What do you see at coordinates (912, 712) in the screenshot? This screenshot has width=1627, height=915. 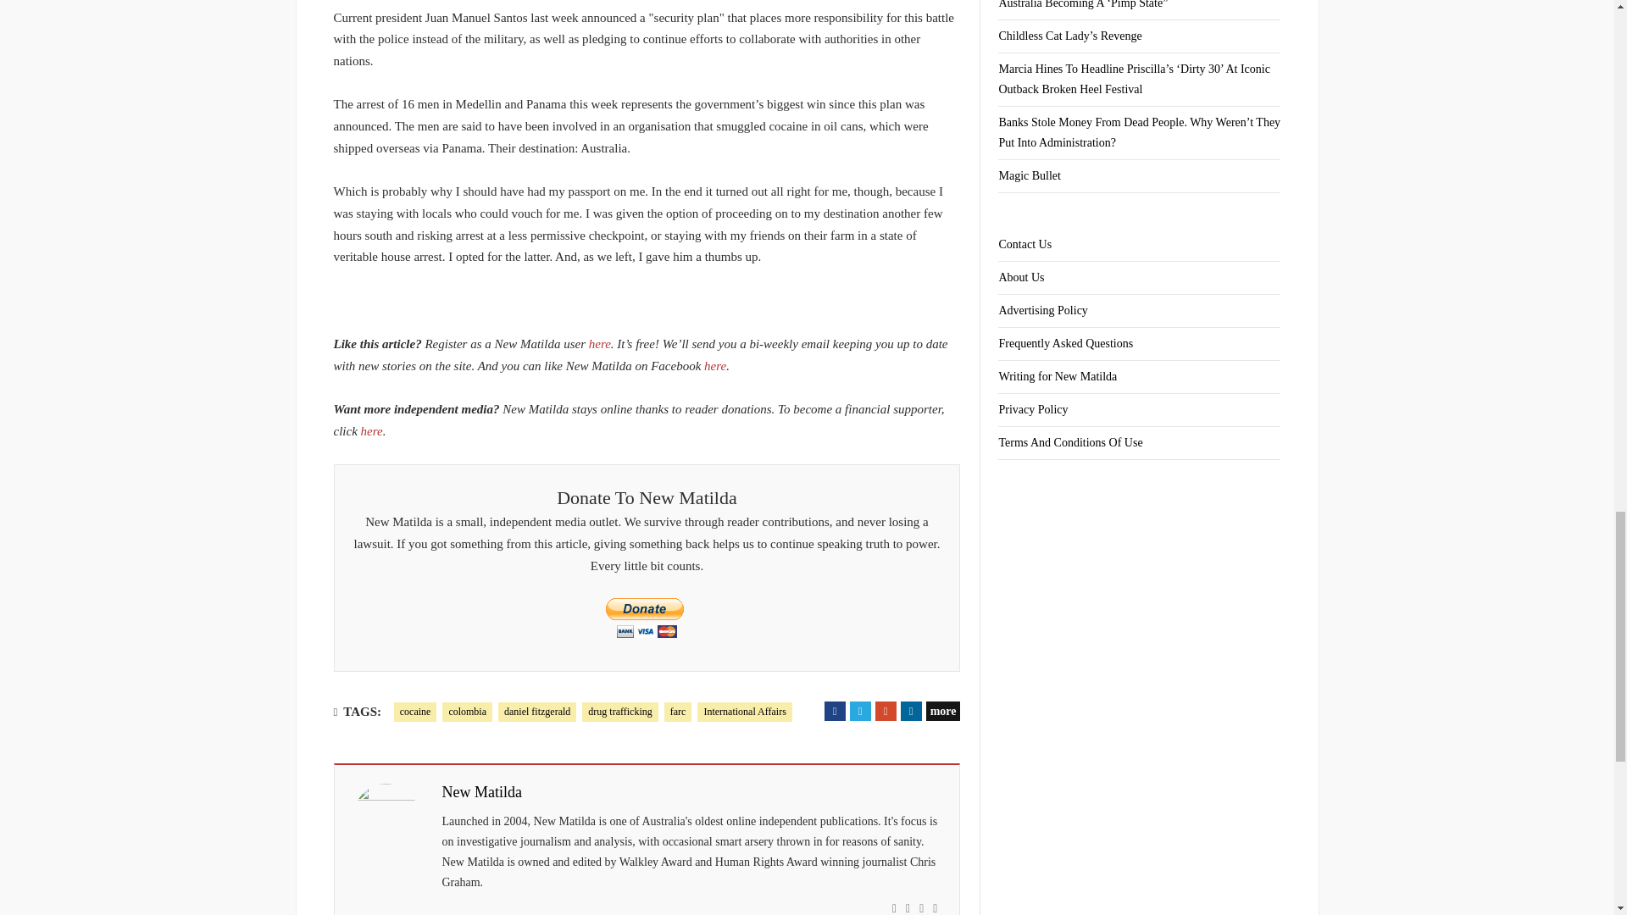 I see `LinkedIn` at bounding box center [912, 712].